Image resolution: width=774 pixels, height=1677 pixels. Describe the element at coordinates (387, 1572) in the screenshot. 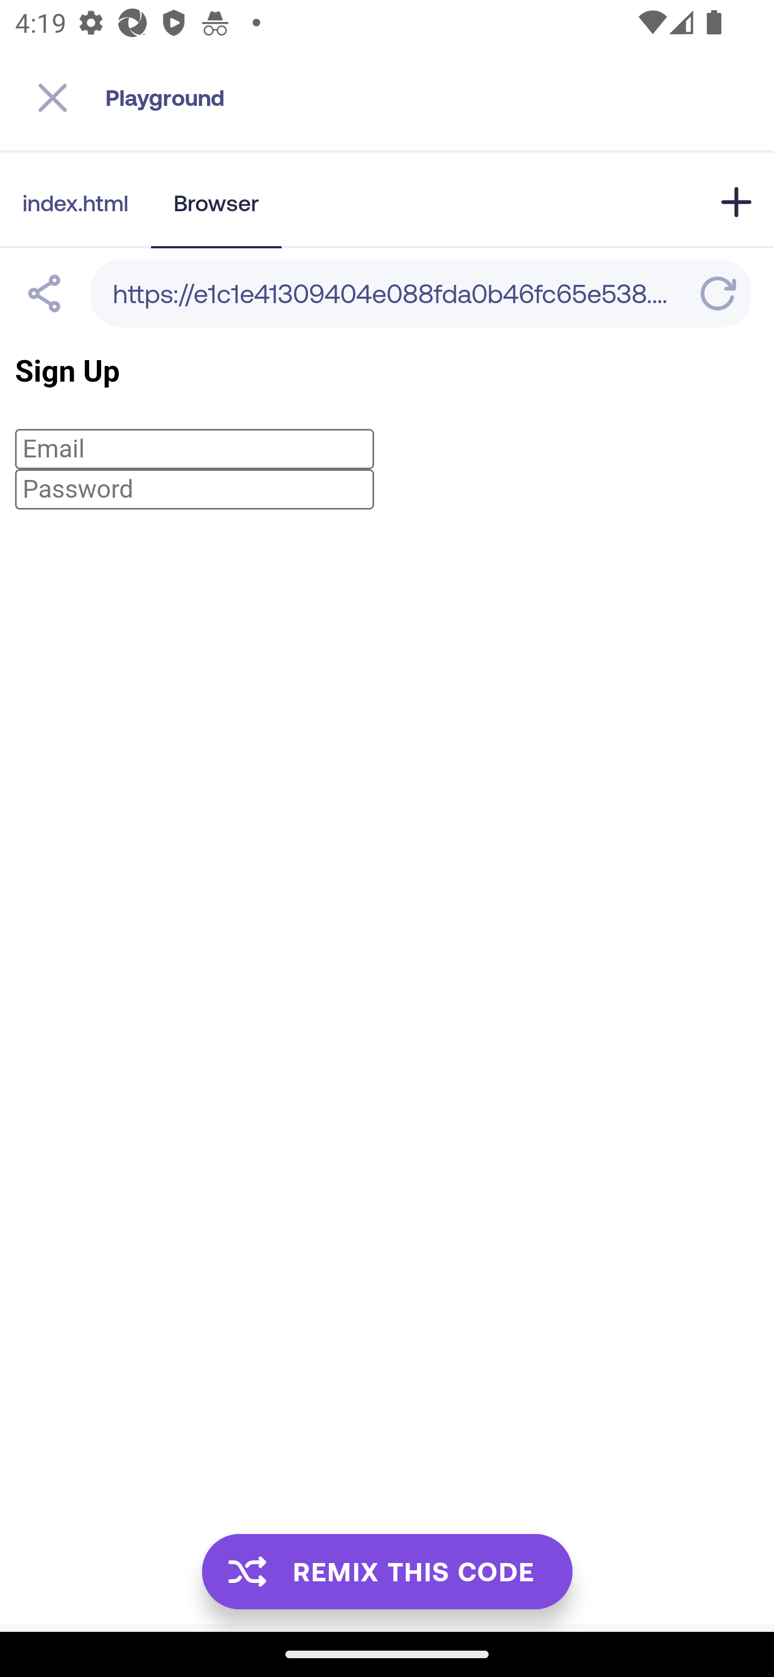

I see `REMIX THIS CODE` at that location.